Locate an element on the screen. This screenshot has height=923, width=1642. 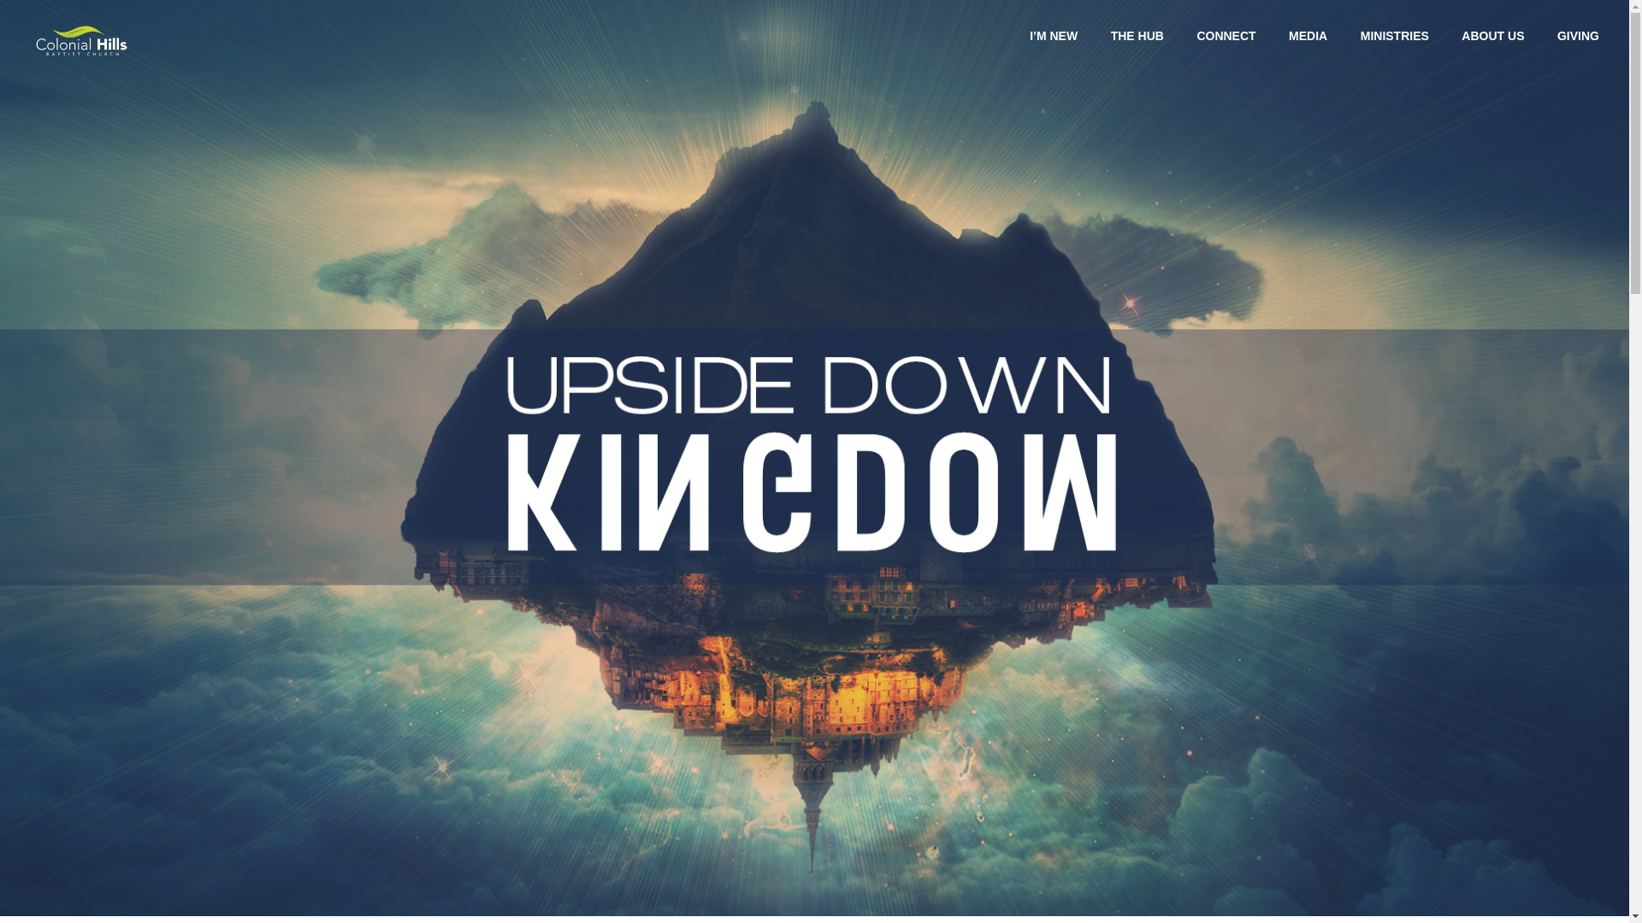
MEDIA is located at coordinates (1308, 35).